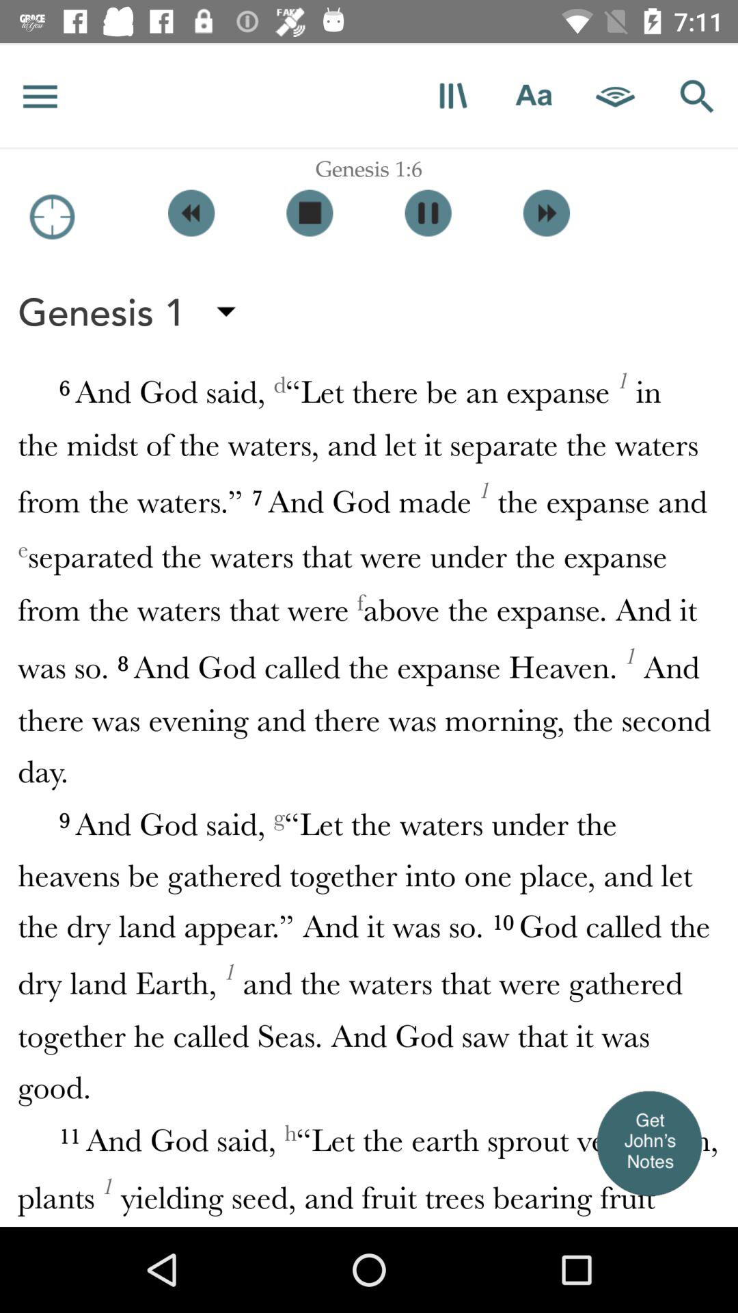 This screenshot has width=738, height=1313. What do you see at coordinates (534, 96) in the screenshot?
I see `change font` at bounding box center [534, 96].